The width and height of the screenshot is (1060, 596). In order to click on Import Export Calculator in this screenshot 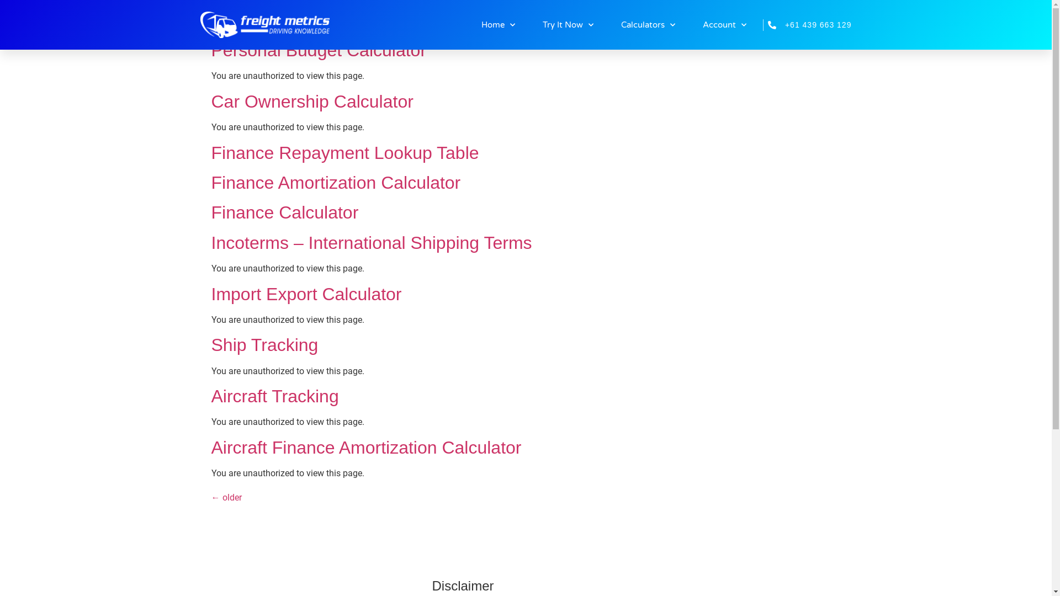, I will do `click(306, 294)`.